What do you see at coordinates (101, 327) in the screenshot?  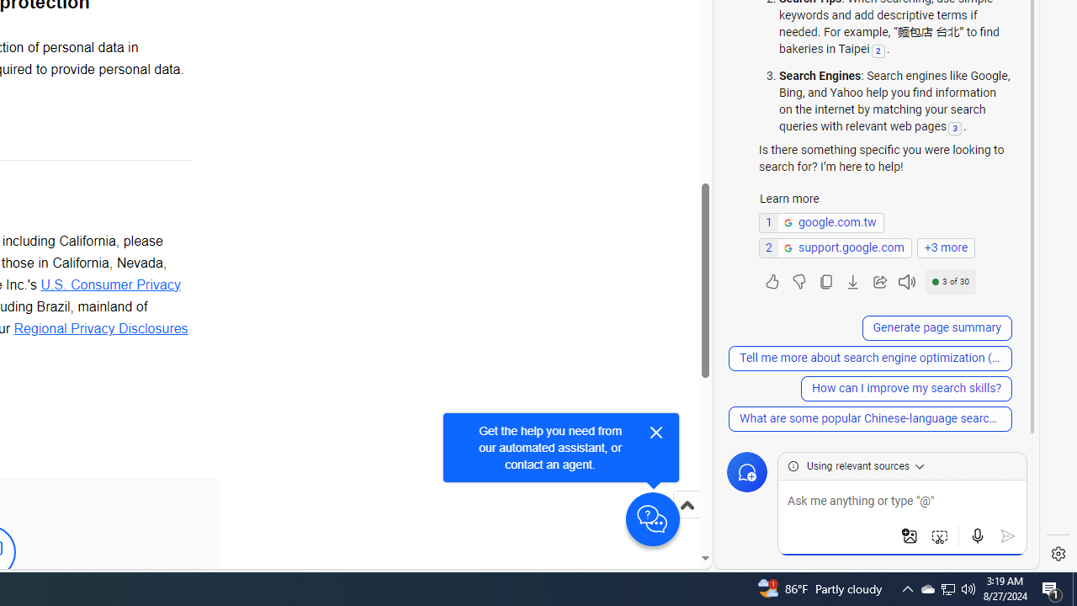 I see `Regional Privacy Disclosures - opens in new window or tab` at bounding box center [101, 327].